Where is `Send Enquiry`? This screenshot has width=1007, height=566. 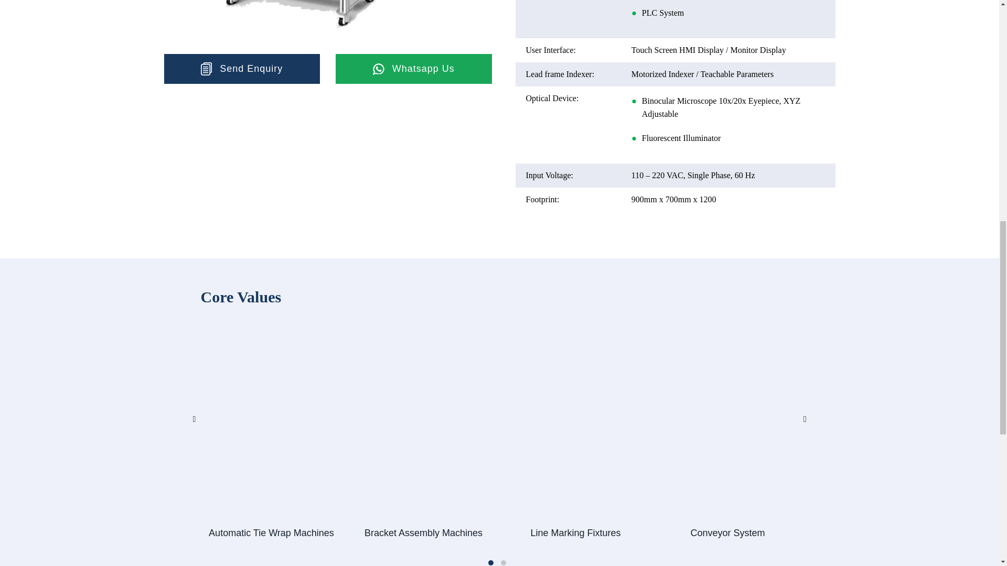
Send Enquiry is located at coordinates (241, 68).